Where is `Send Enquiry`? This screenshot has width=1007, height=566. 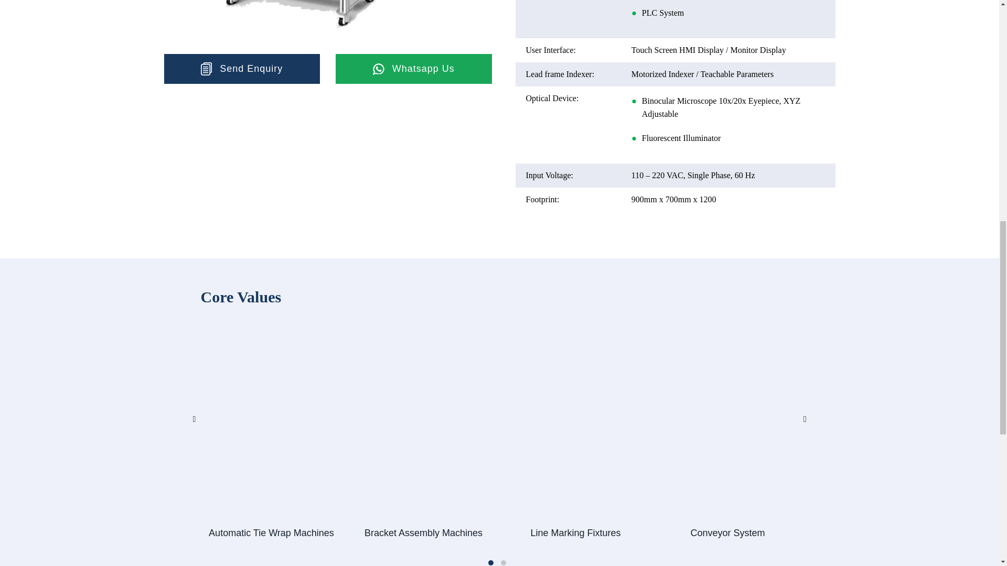
Send Enquiry is located at coordinates (241, 68).